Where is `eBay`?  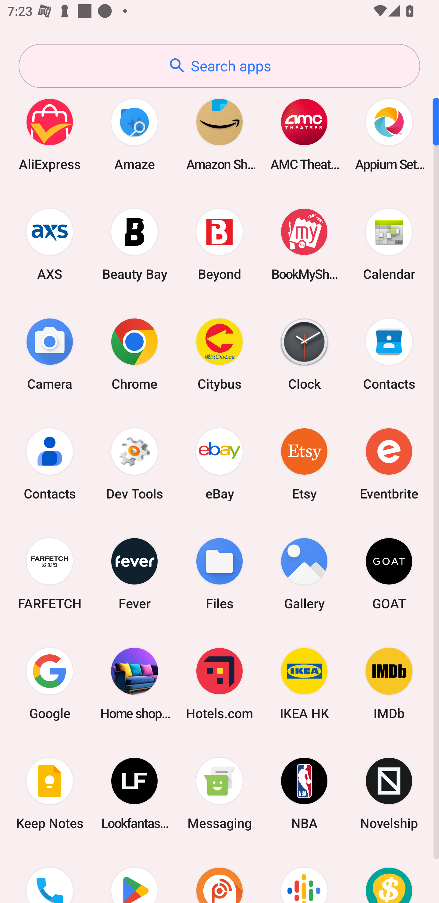
eBay is located at coordinates (220, 464).